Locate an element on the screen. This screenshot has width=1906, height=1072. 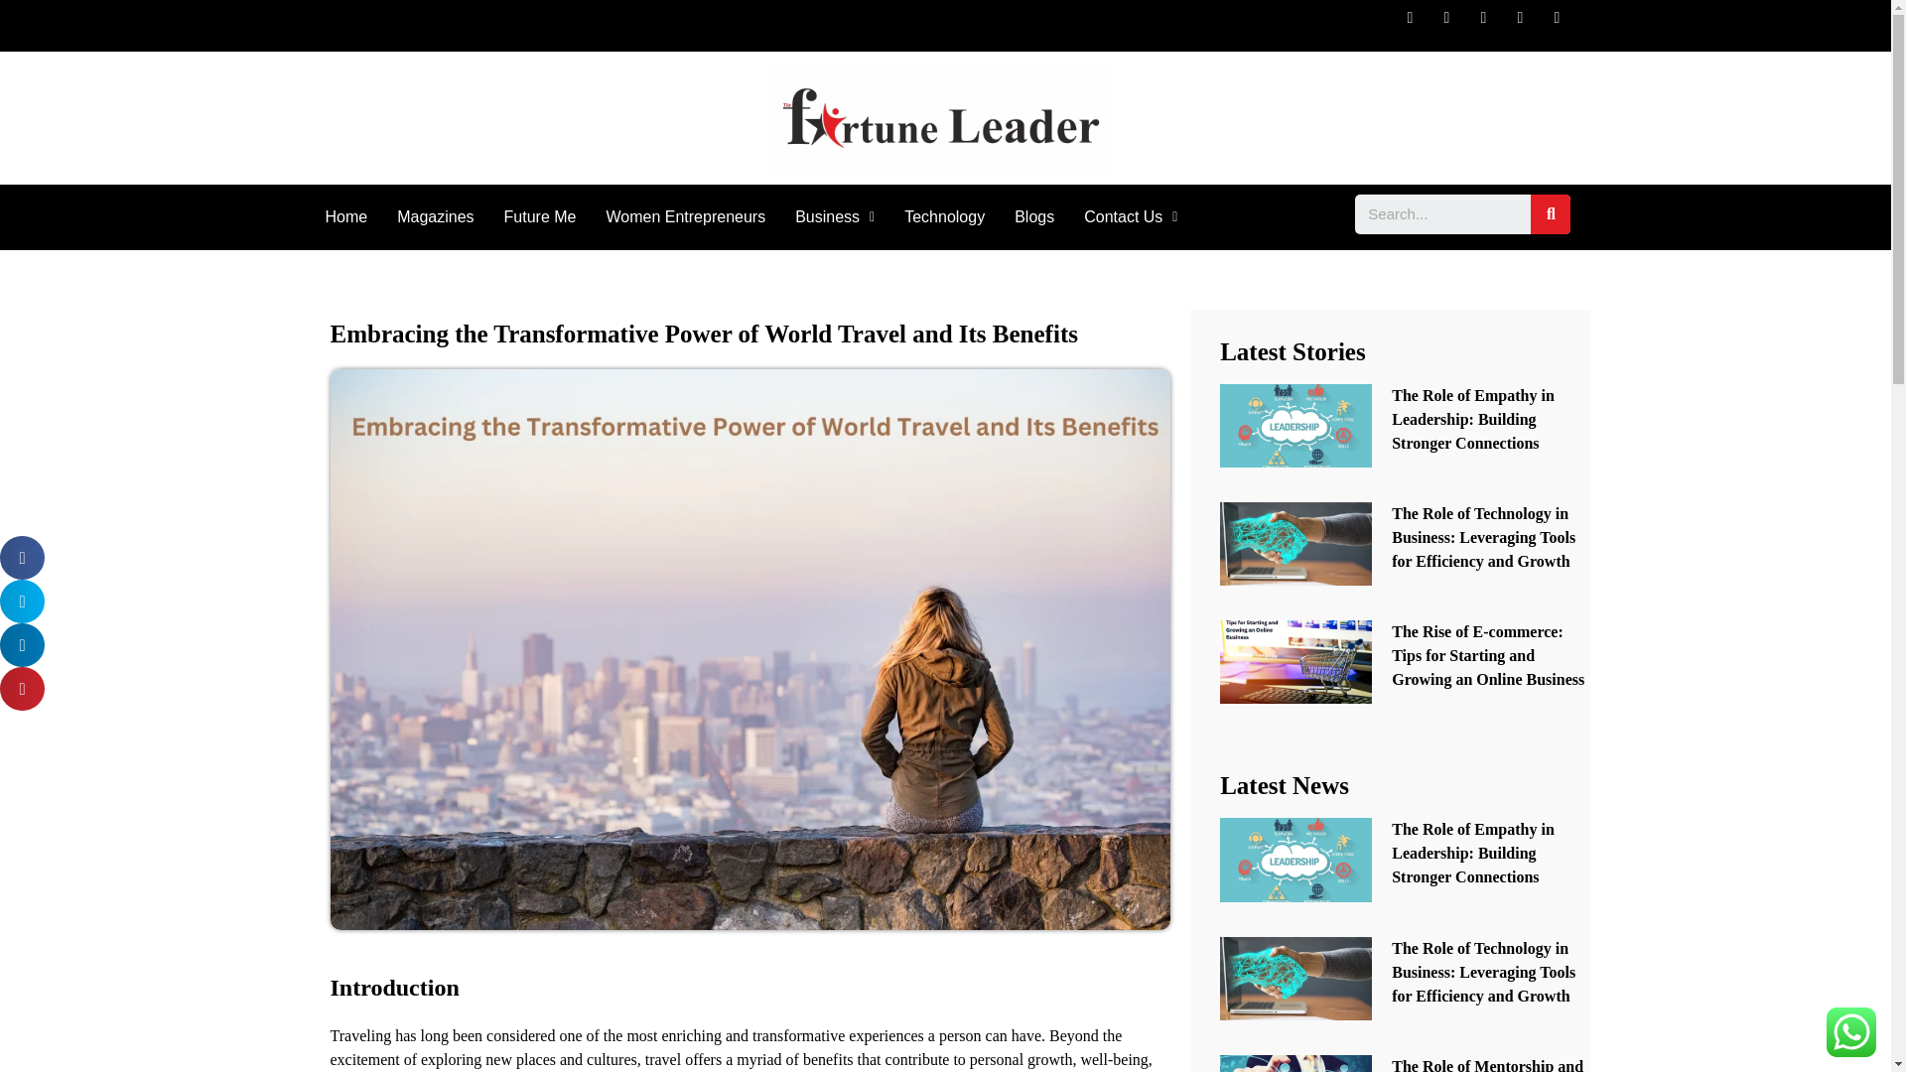
Blogs is located at coordinates (1034, 216).